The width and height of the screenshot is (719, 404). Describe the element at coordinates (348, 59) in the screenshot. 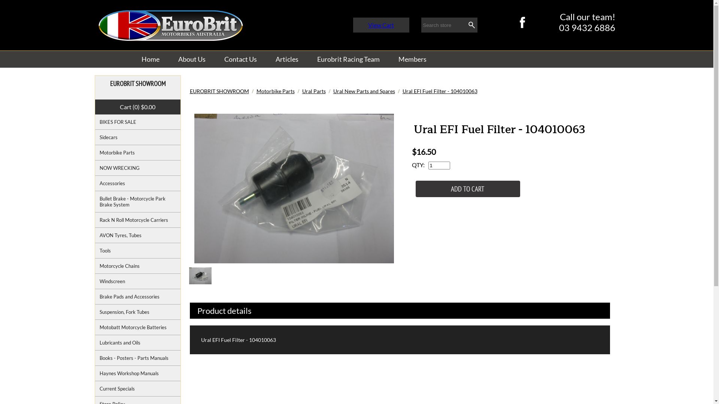

I see `Eurobrit Racing Team` at that location.